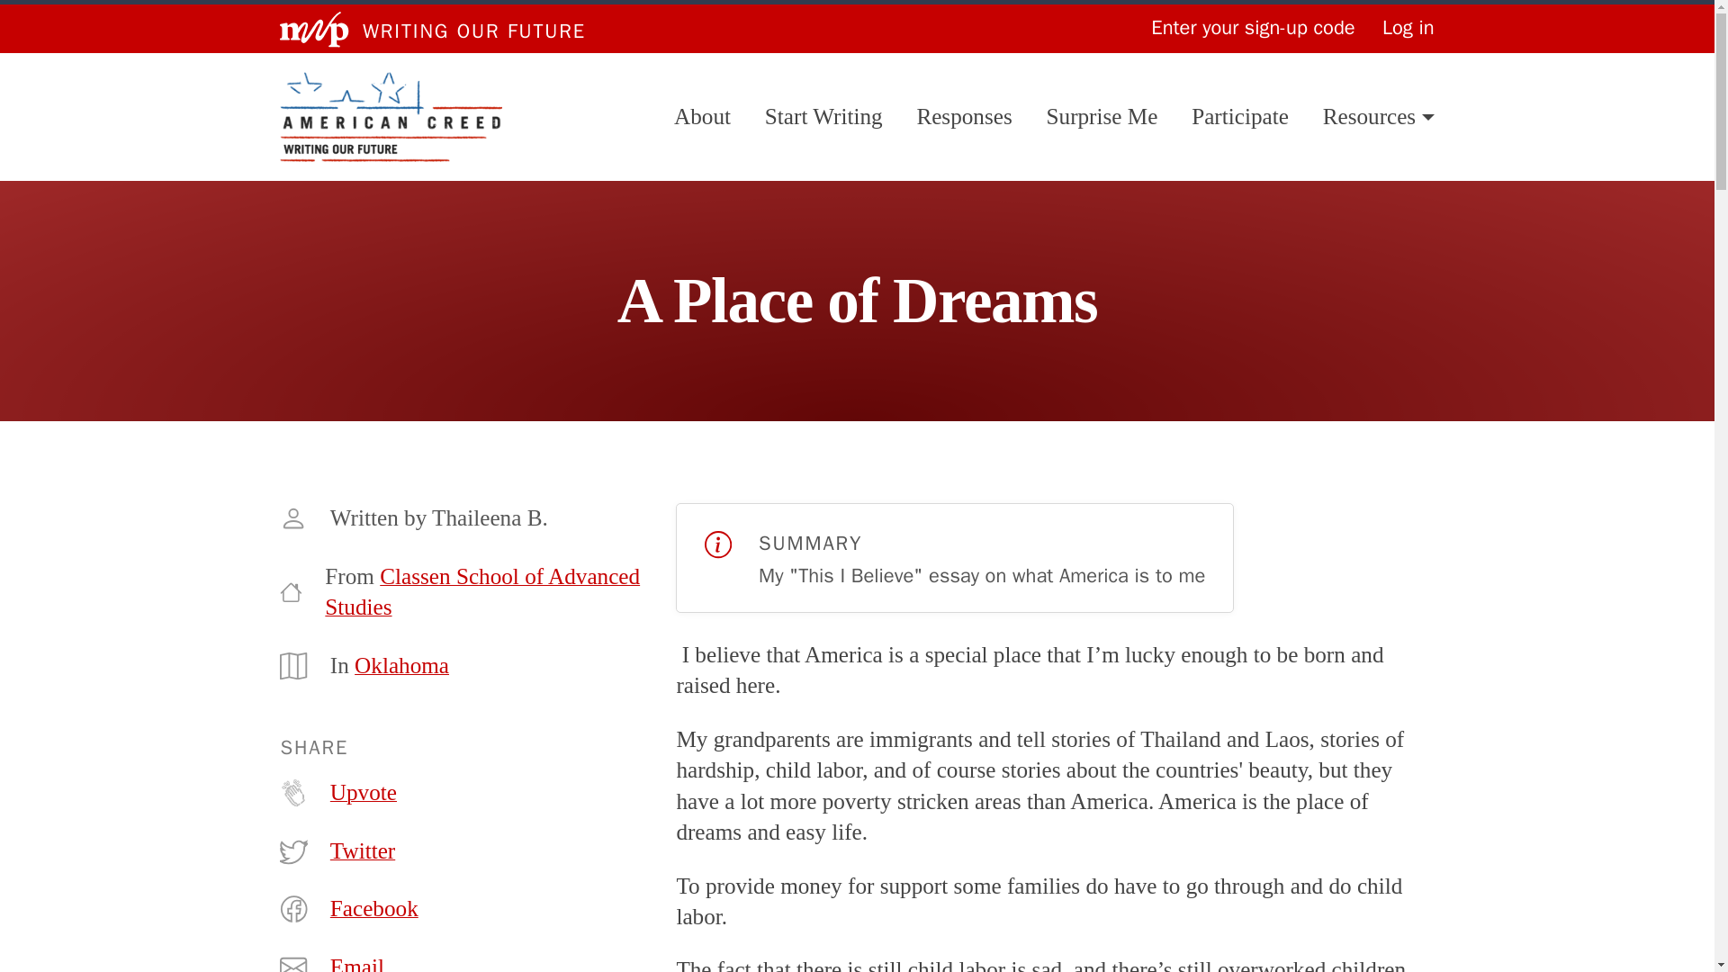 The width and height of the screenshot is (1728, 972). Describe the element at coordinates (963, 117) in the screenshot. I see `Responses` at that location.